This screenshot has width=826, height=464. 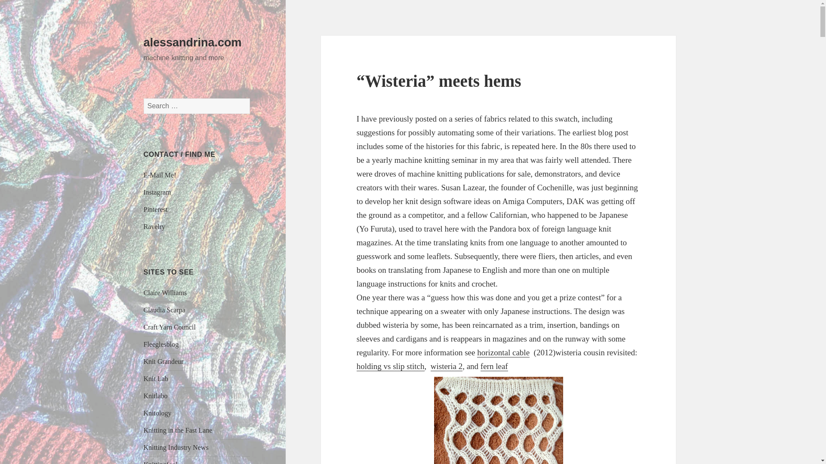 I want to click on Claire Williams, so click(x=165, y=293).